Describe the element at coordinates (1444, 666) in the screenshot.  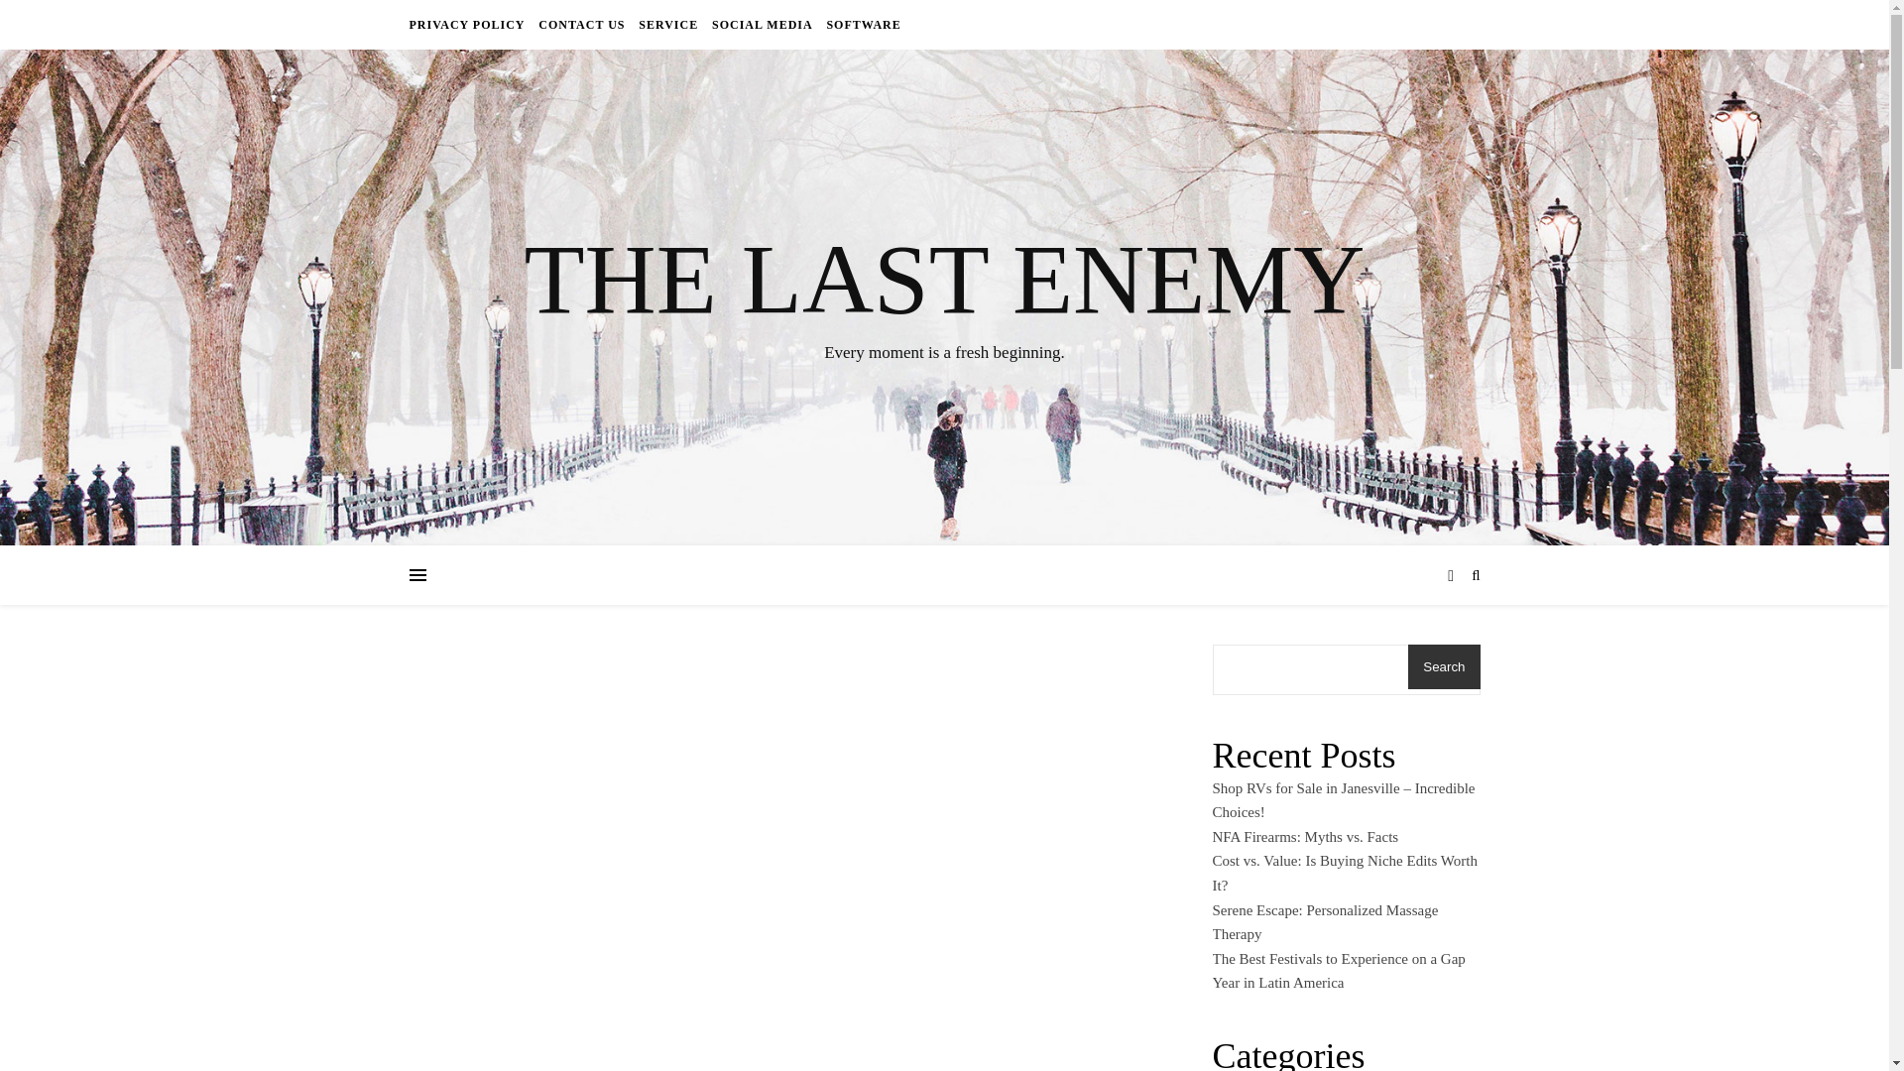
I see `Search` at that location.